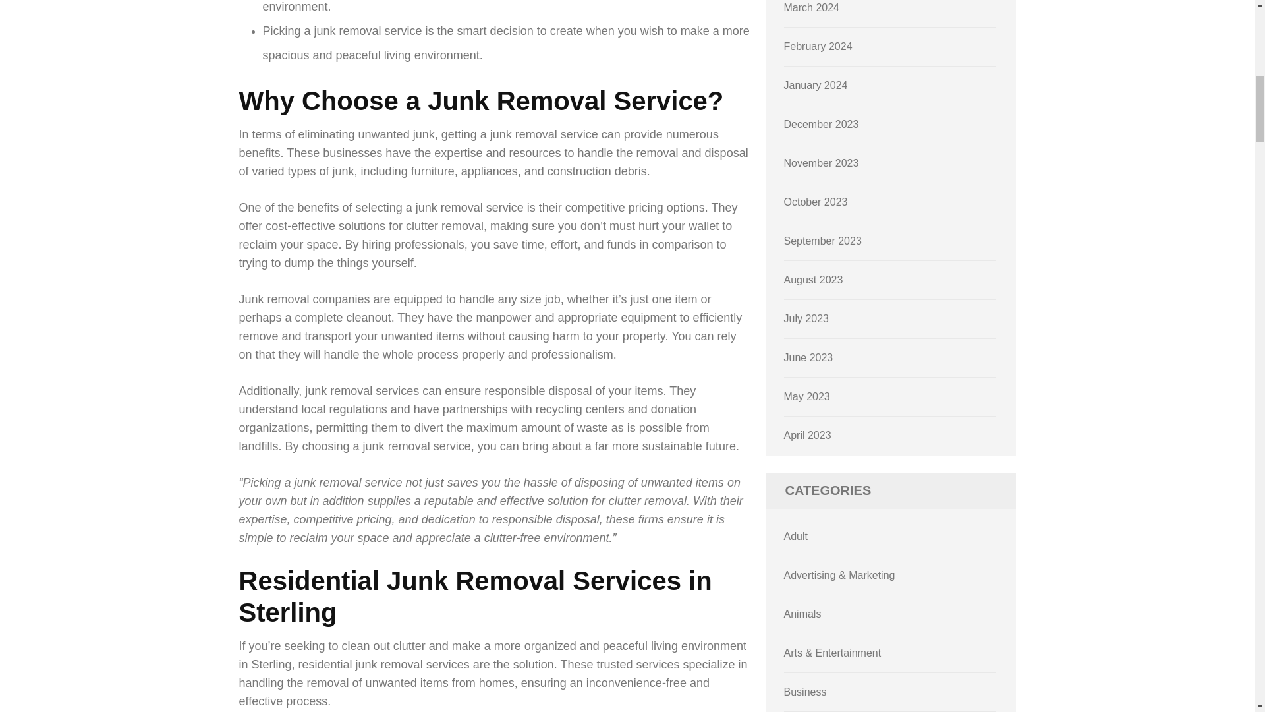 This screenshot has height=712, width=1265. I want to click on April 2023, so click(808, 435).